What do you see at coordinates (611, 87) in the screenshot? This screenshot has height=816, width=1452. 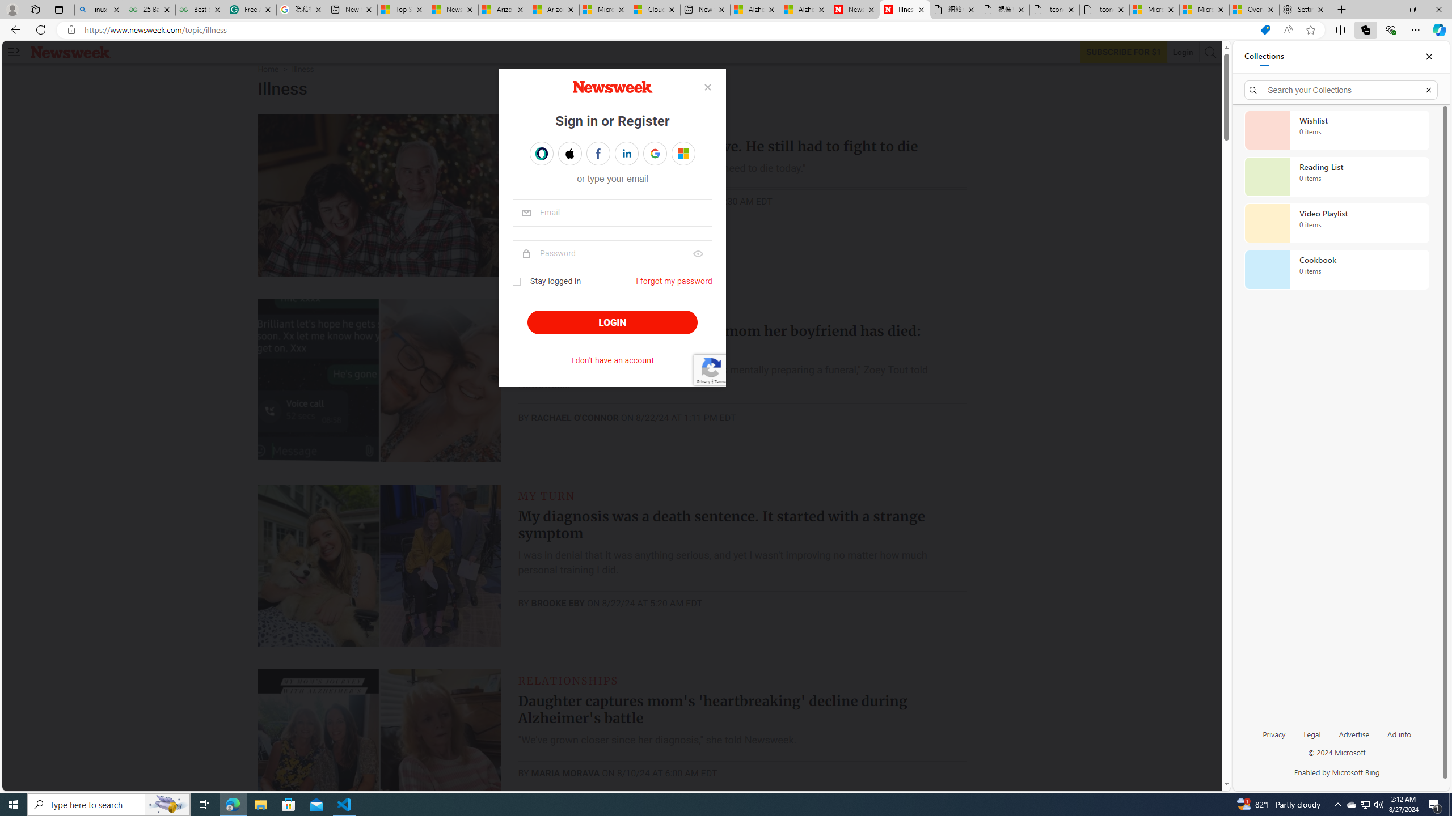 I see `To get missing image descriptions, open the context menu.` at bounding box center [611, 87].